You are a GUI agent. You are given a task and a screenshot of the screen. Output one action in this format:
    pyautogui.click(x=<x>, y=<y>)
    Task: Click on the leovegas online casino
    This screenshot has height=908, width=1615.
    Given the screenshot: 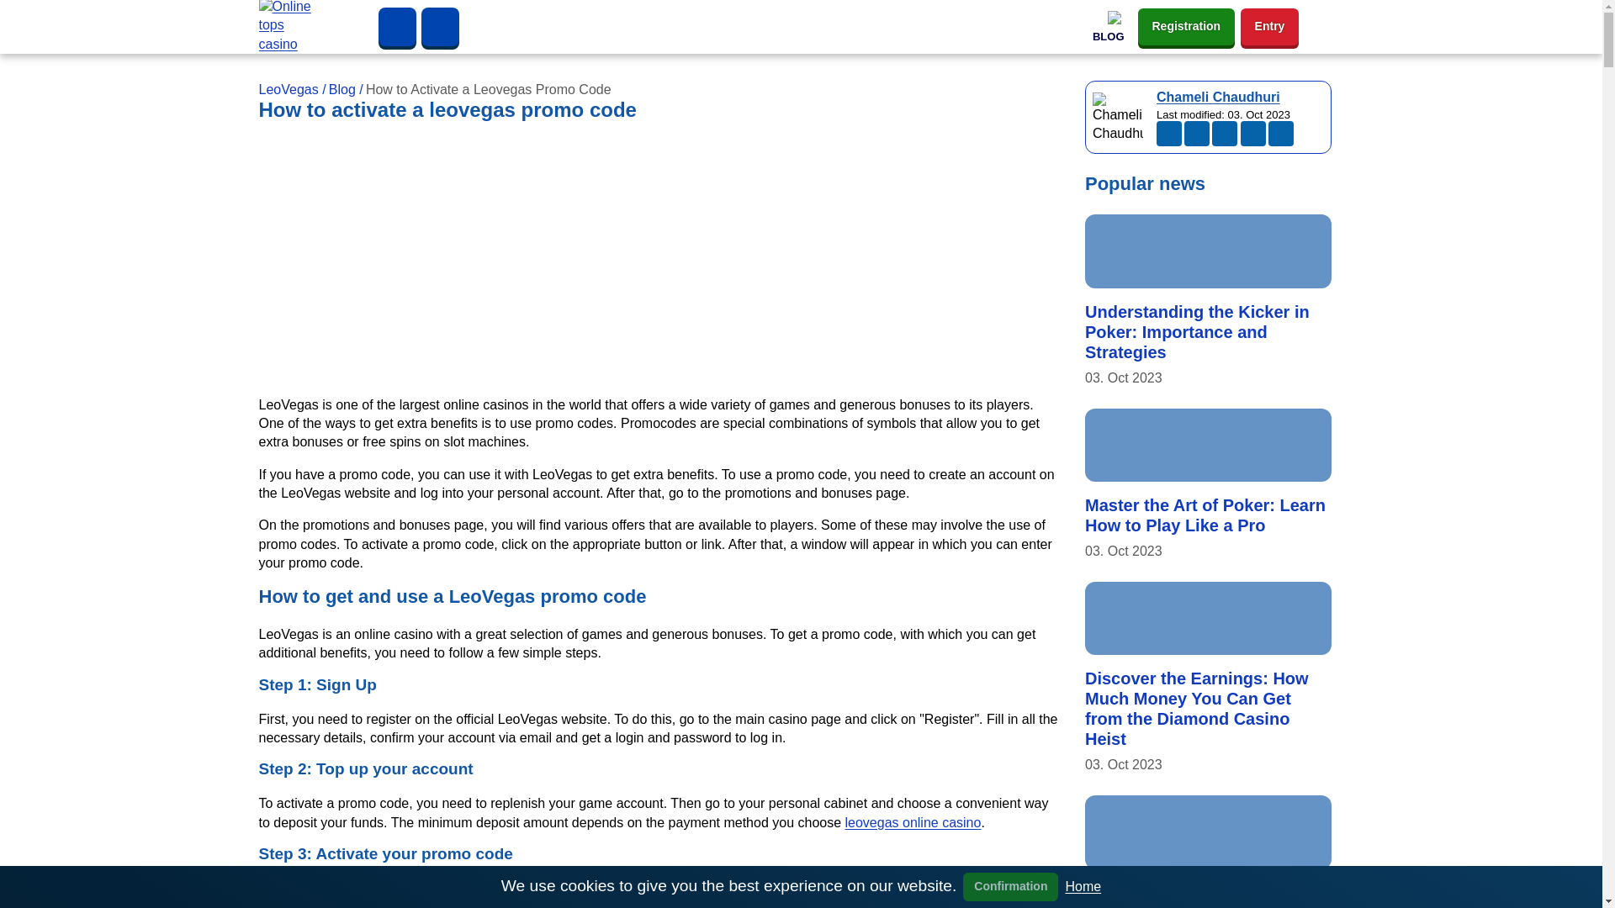 What is the action you would take?
    pyautogui.click(x=913, y=822)
    